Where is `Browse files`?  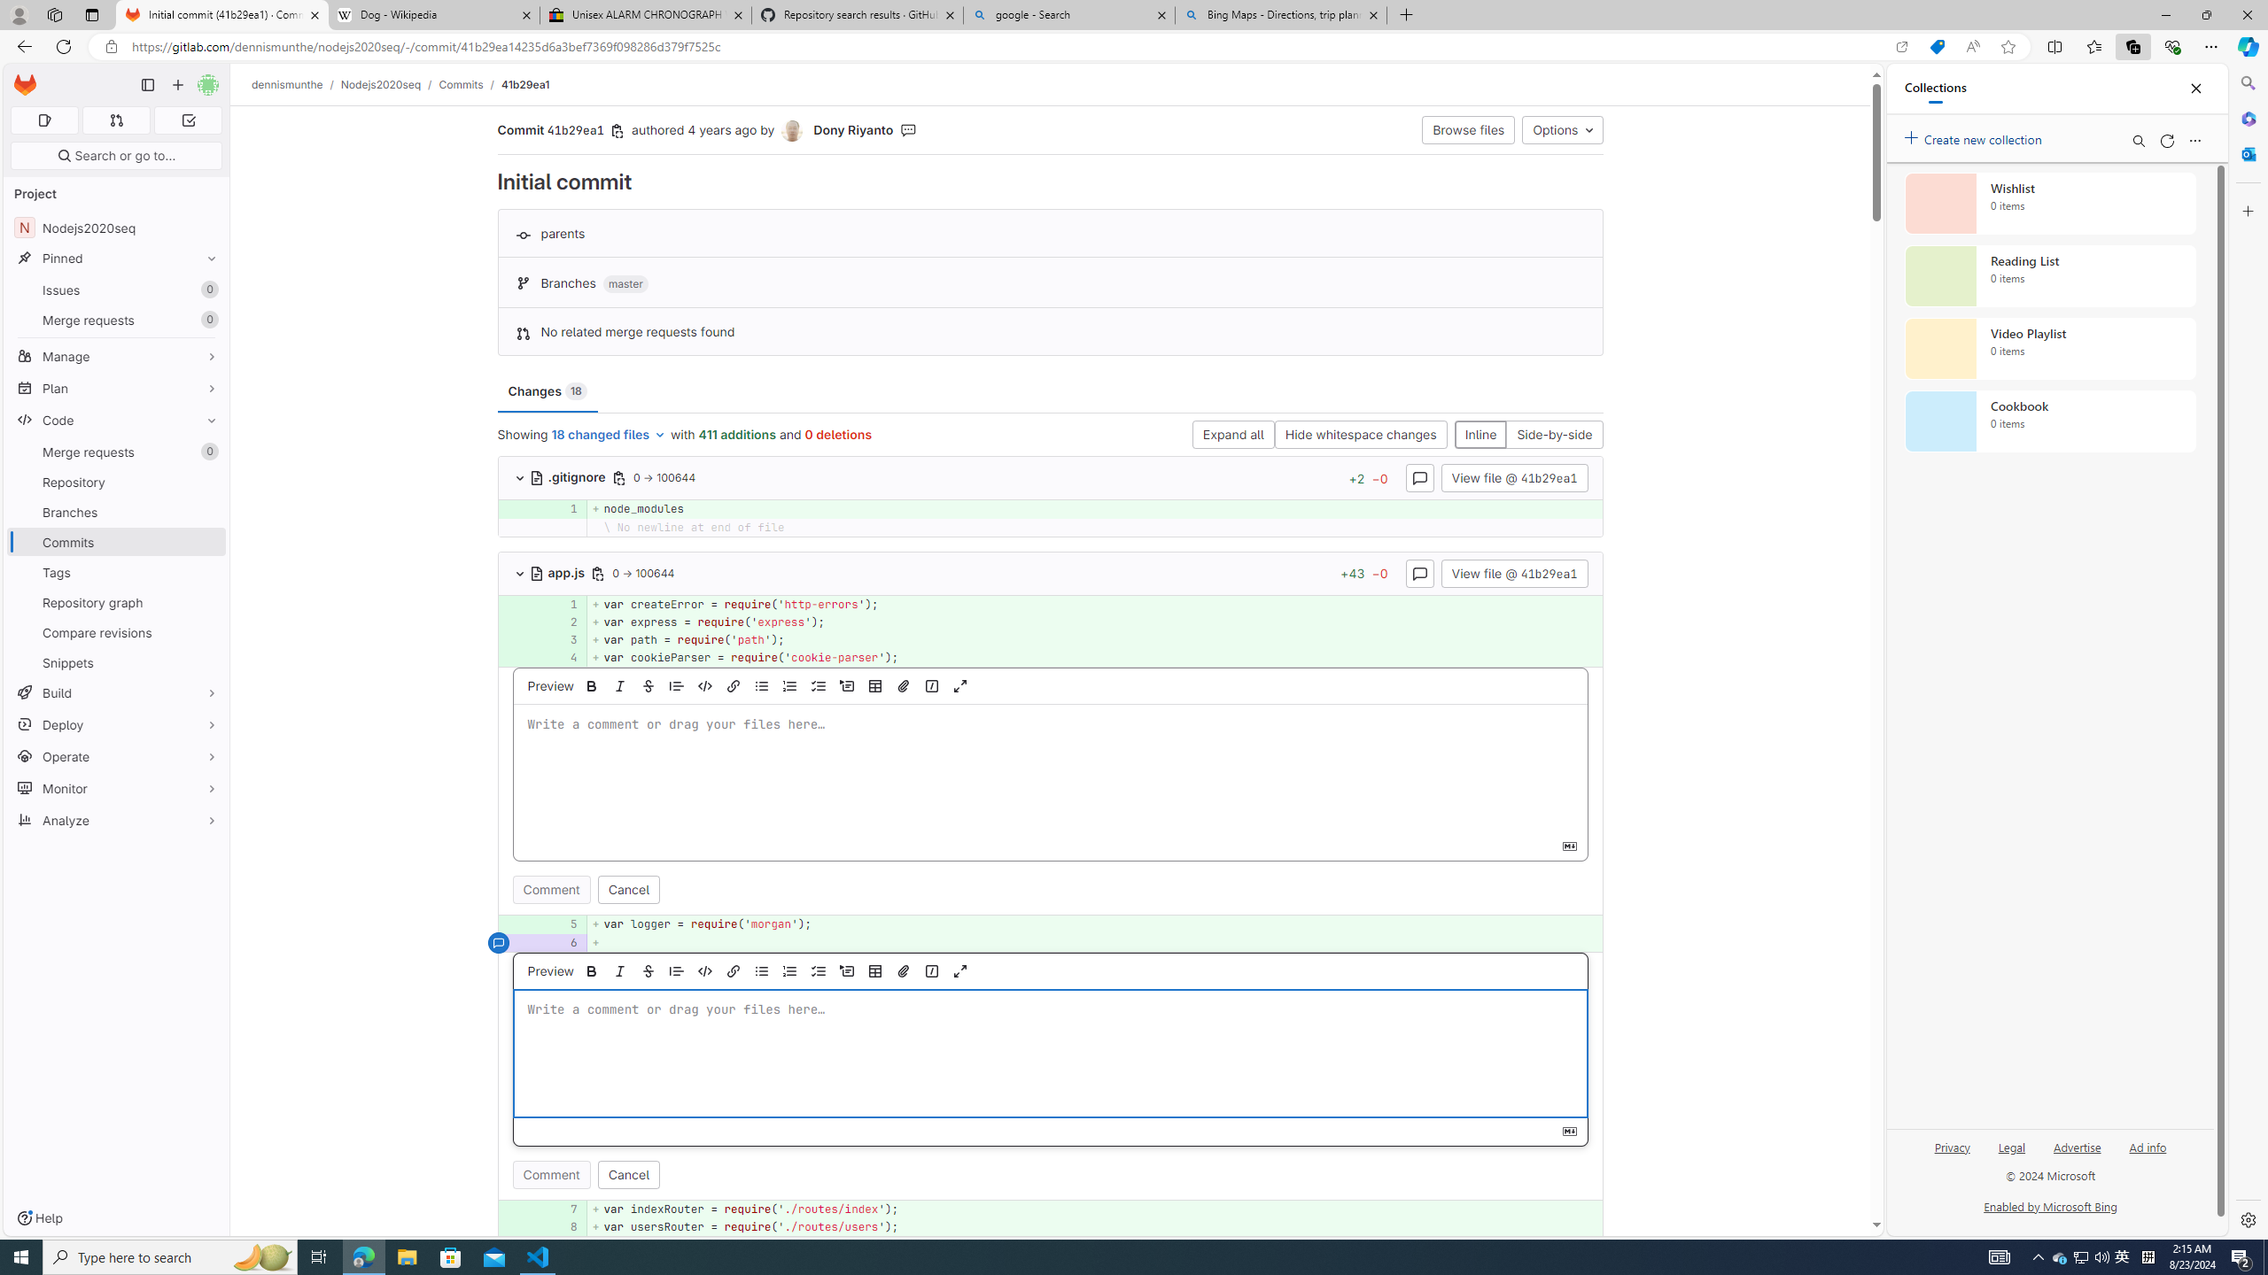
Browse files is located at coordinates (1469, 129).